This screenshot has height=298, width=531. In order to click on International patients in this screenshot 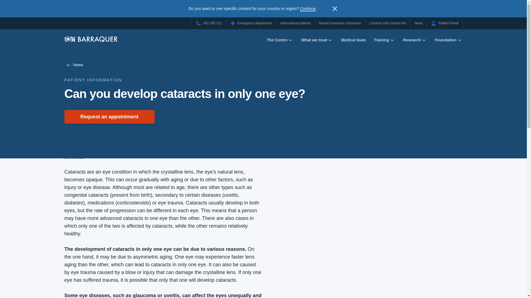, I will do `click(295, 23)`.